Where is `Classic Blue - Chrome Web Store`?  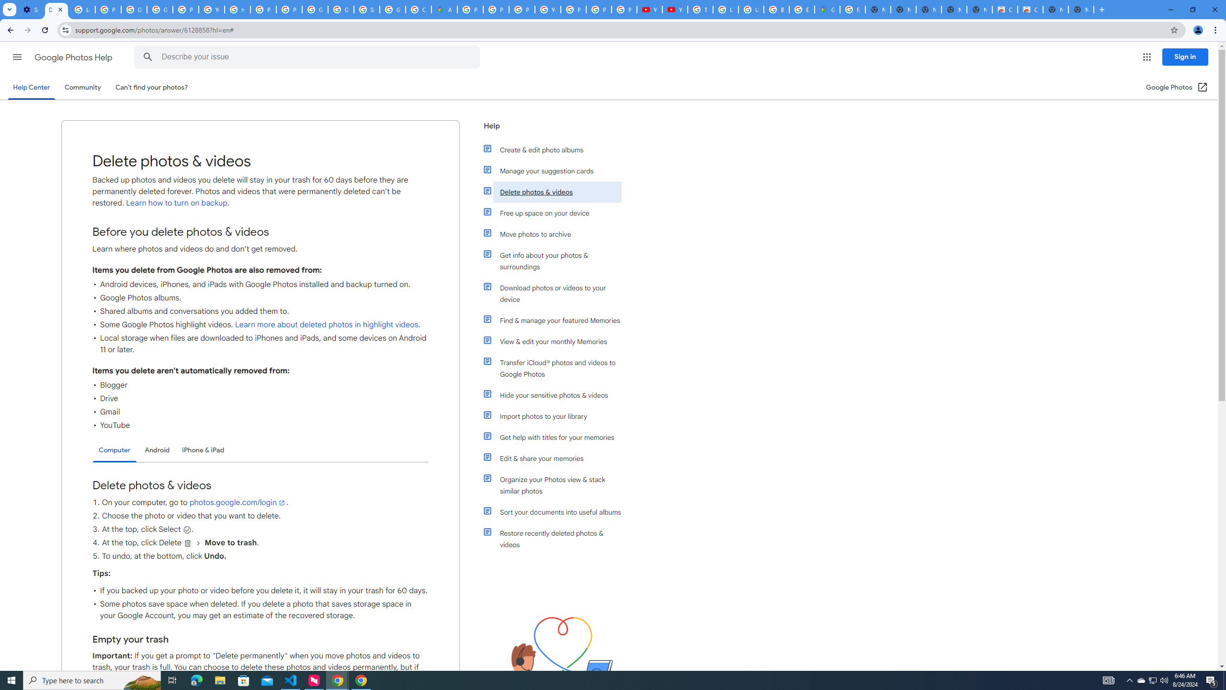
Classic Blue - Chrome Web Store is located at coordinates (1005, 10).